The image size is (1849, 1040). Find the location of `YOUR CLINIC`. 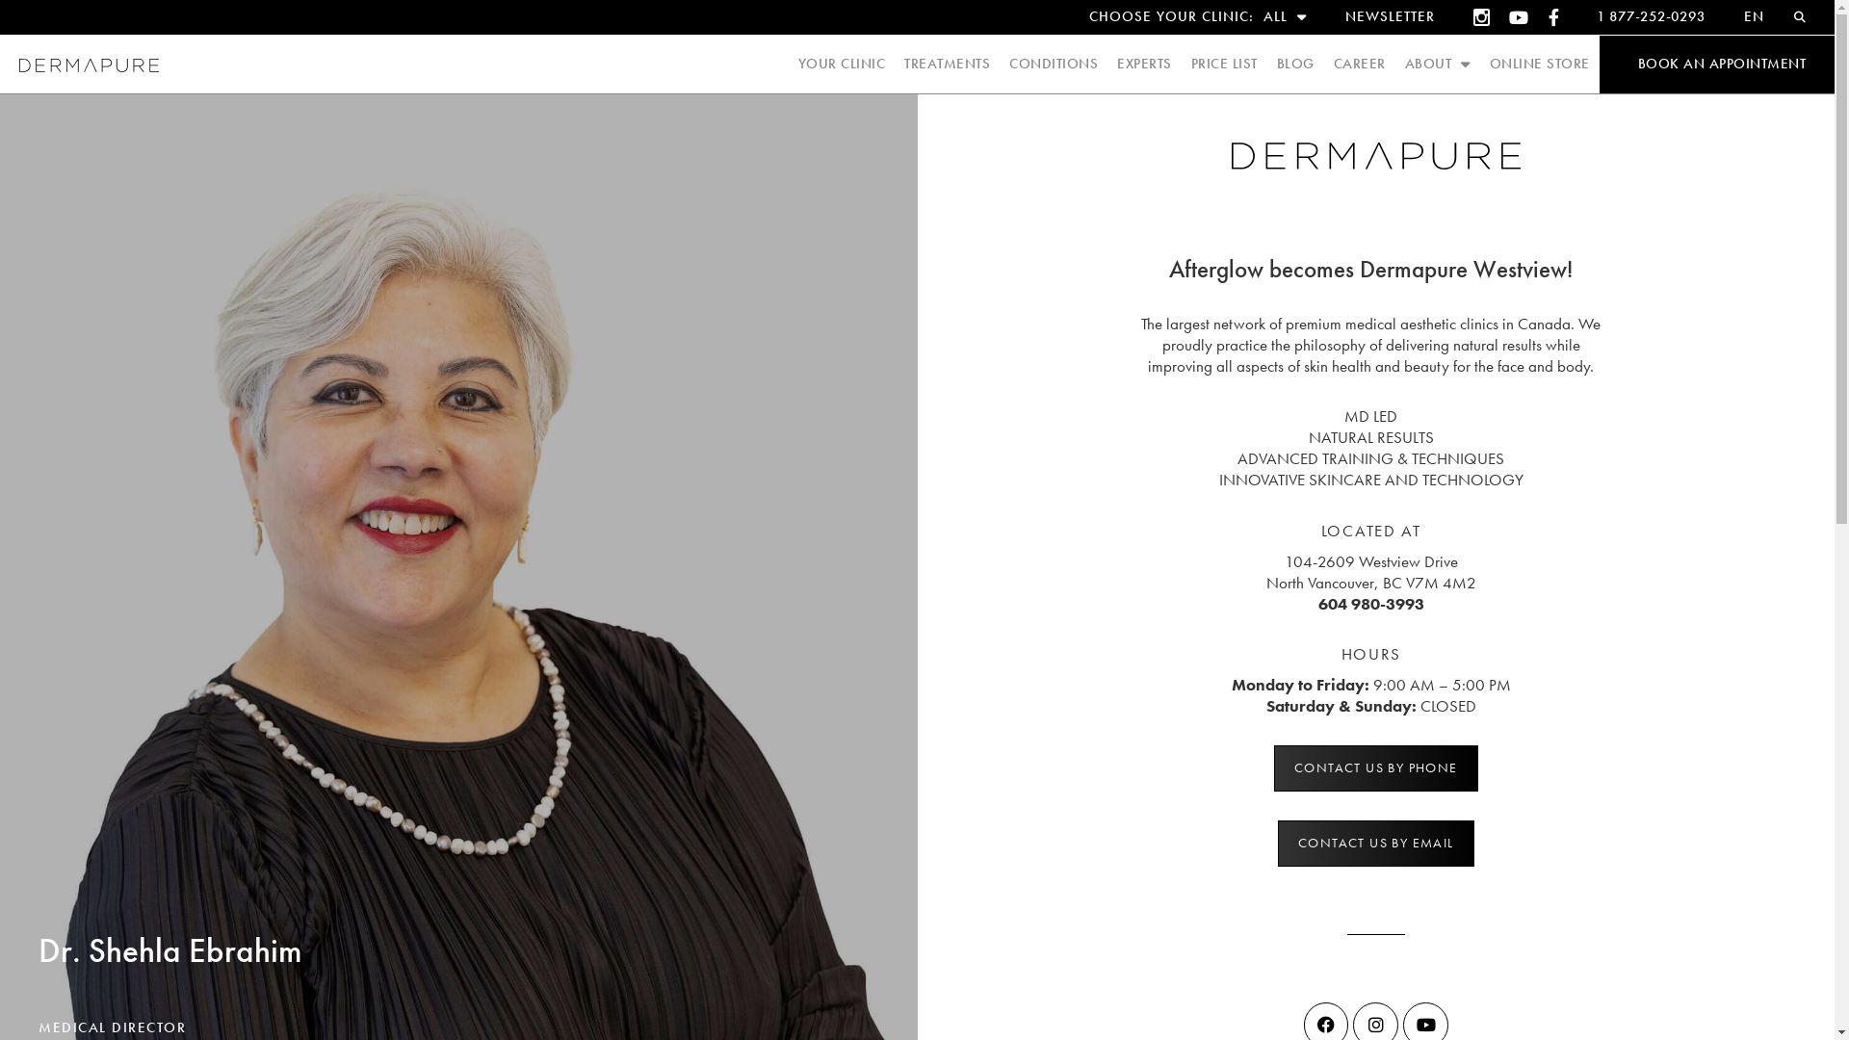

YOUR CLINIC is located at coordinates (842, 65).